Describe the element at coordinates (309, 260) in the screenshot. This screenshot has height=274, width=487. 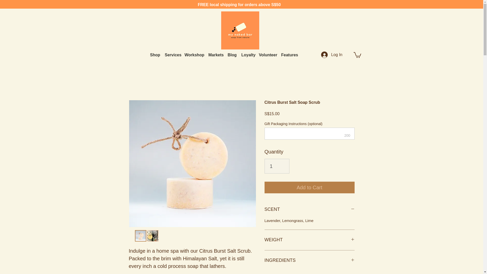
I see `INGREDIENTS` at that location.